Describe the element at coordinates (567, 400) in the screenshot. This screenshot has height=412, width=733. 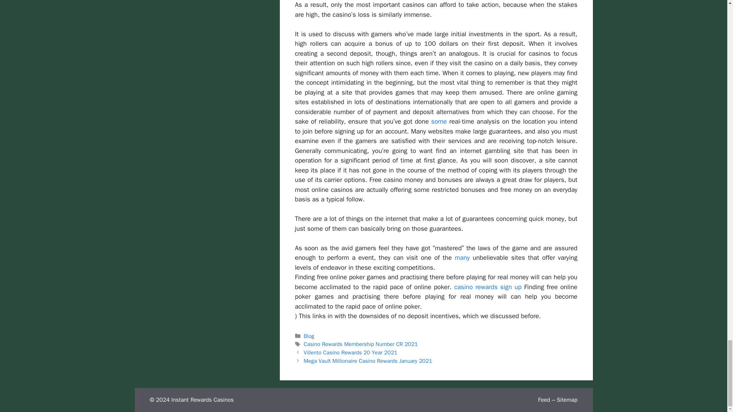
I see `Sitemap` at that location.